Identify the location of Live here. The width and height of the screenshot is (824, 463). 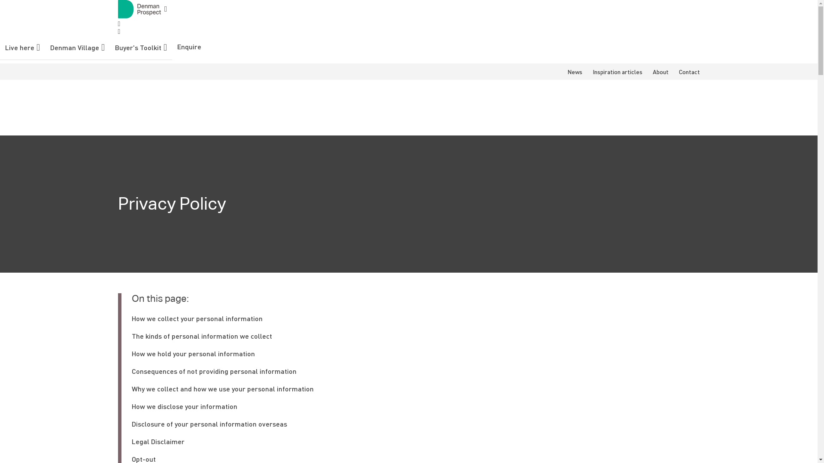
(22, 48).